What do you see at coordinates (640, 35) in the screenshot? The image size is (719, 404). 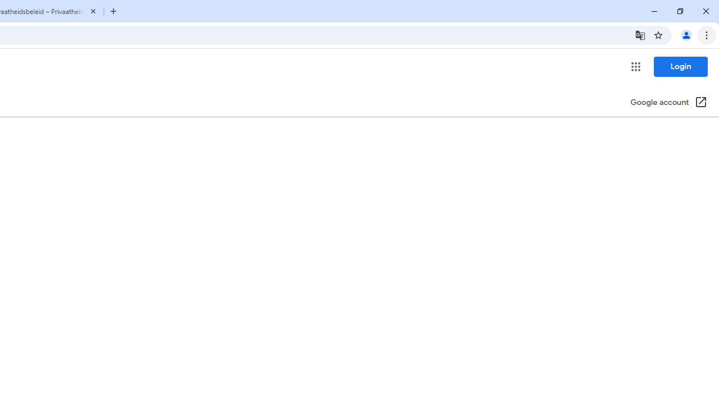 I see `Translate this page` at bounding box center [640, 35].